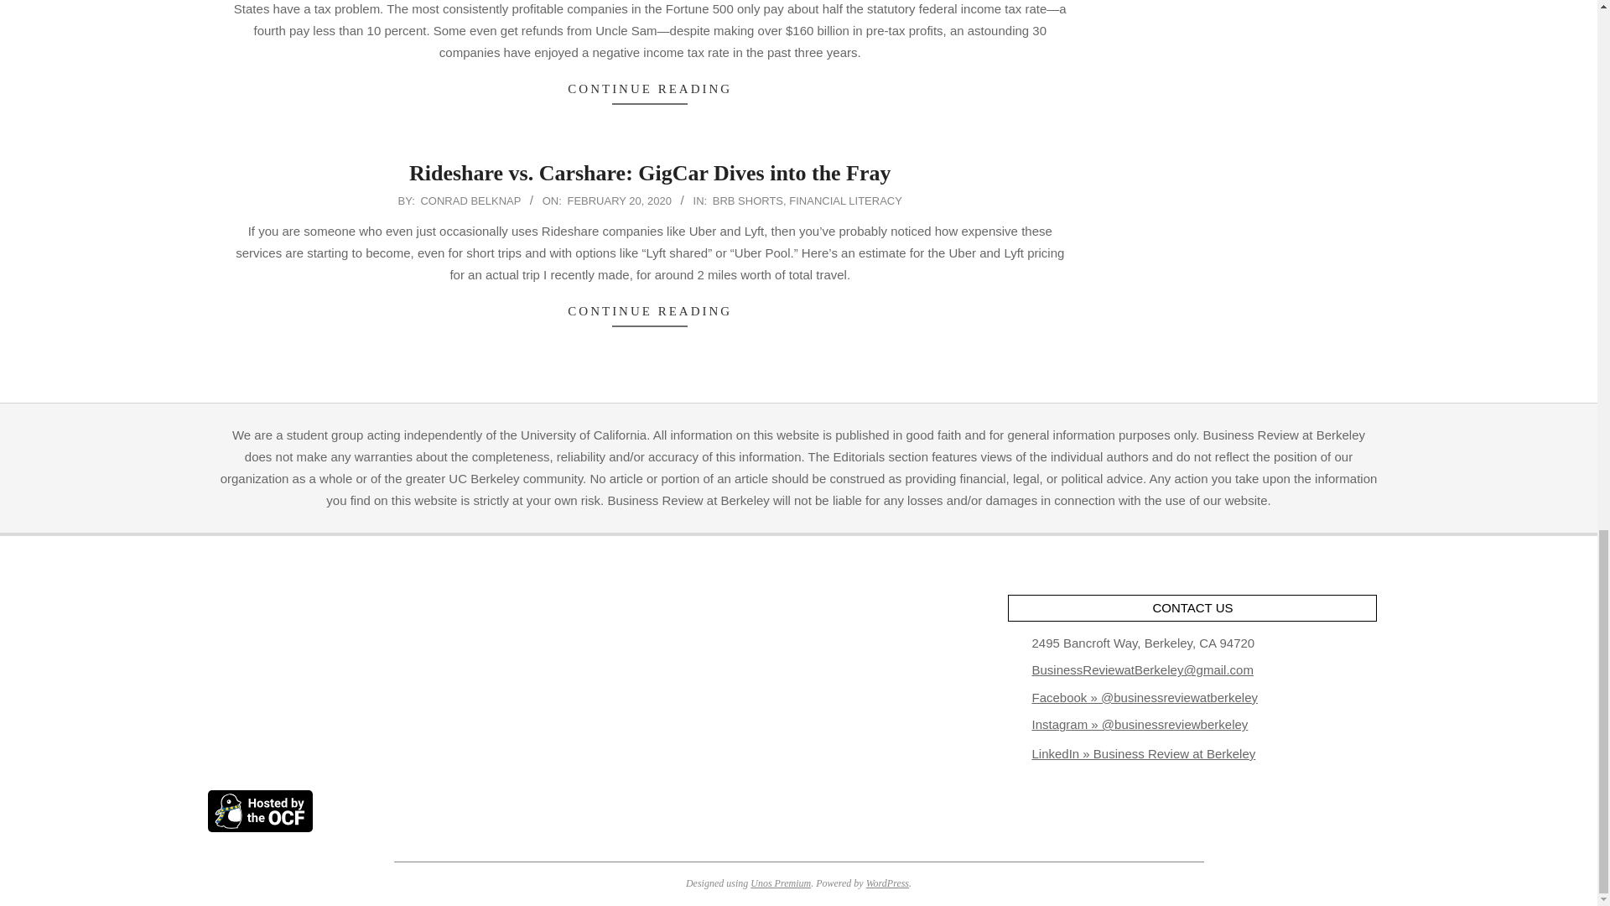 The height and width of the screenshot is (906, 1610). I want to click on Posts by Conrad Belknap, so click(470, 201).